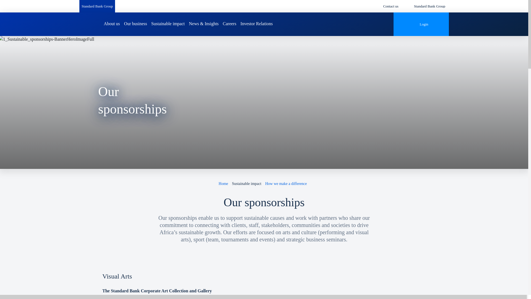  What do you see at coordinates (97, 6) in the screenshot?
I see `Standard Bank Group` at bounding box center [97, 6].